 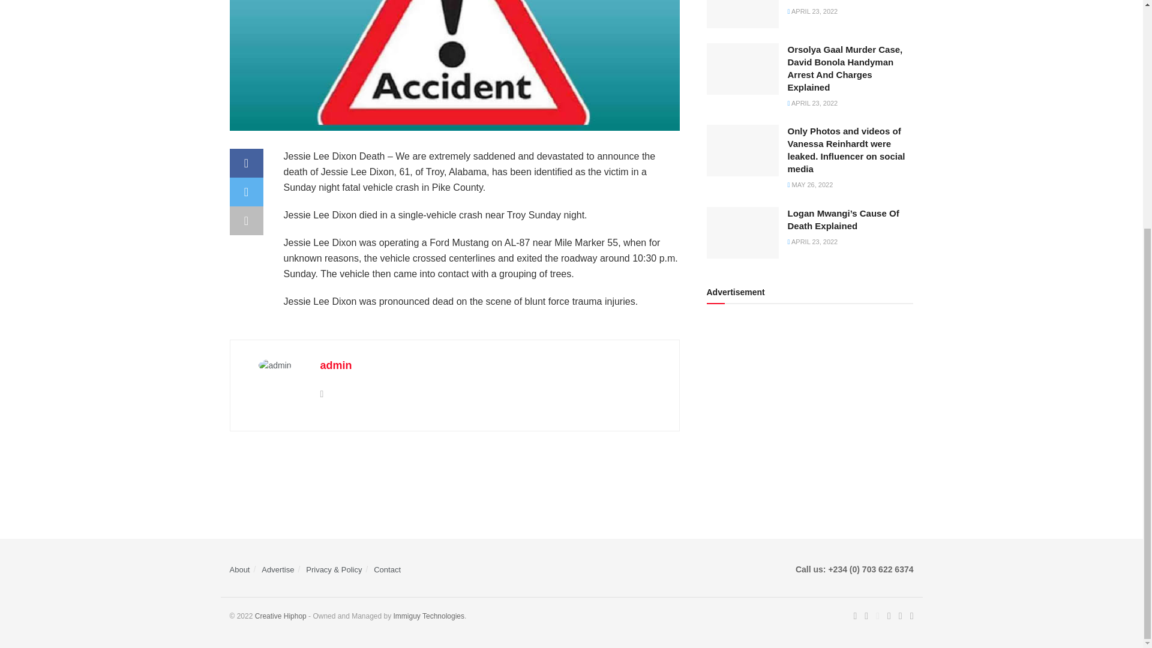 I want to click on Owned and Managed, so click(x=280, y=616).